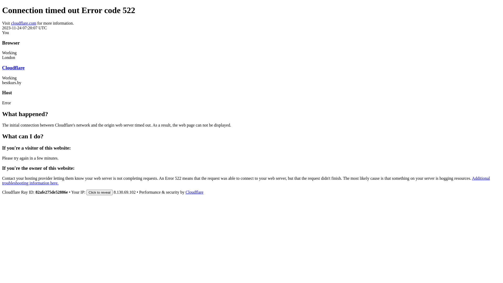 This screenshot has height=283, width=503. What do you see at coordinates (13, 68) in the screenshot?
I see `Cloudflare` at bounding box center [13, 68].